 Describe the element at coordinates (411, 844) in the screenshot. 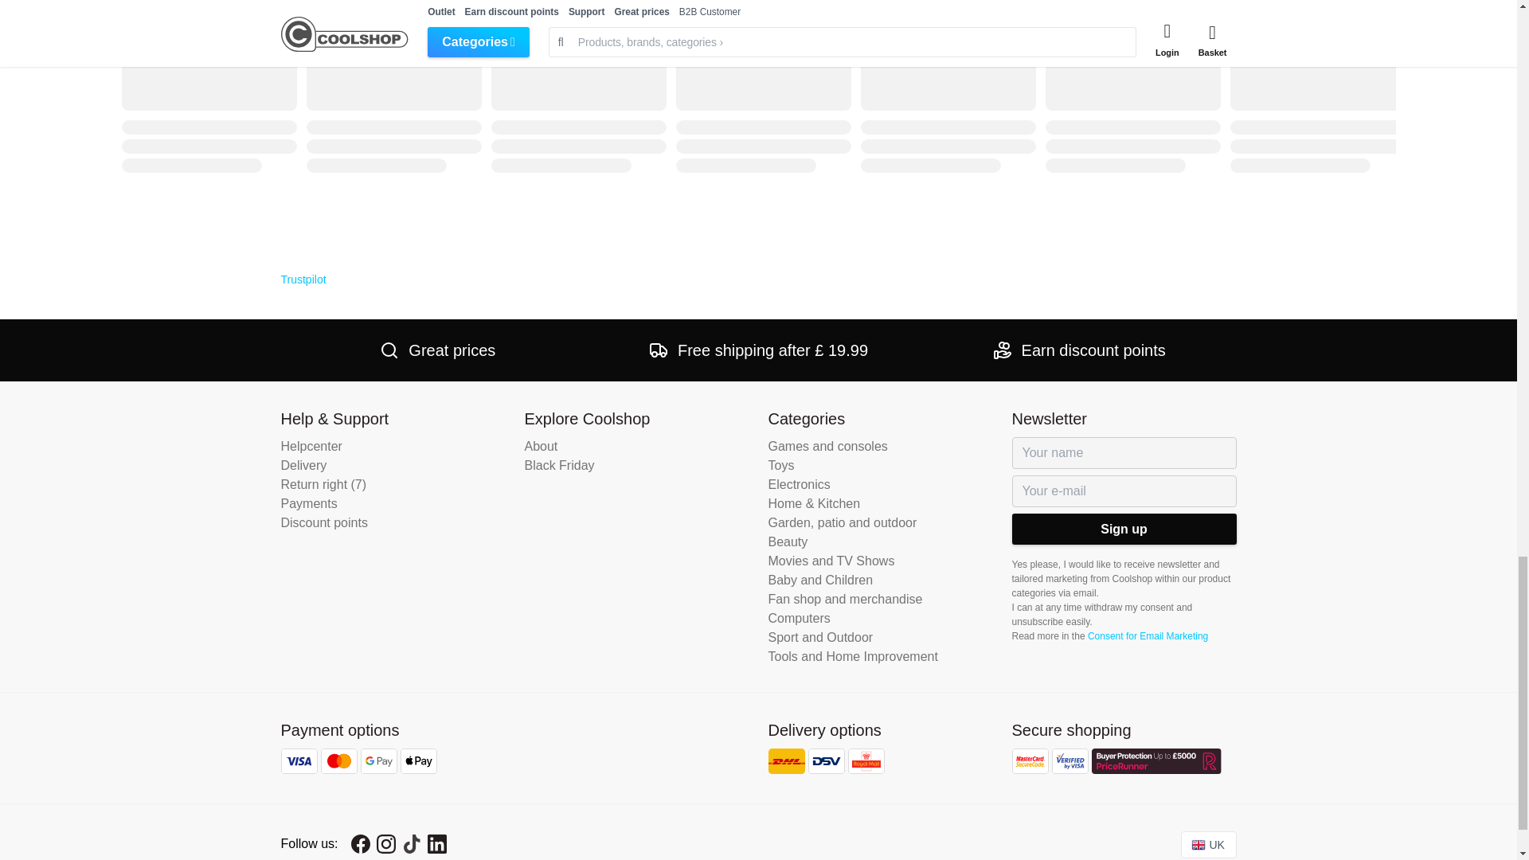

I see `TikTok` at that location.